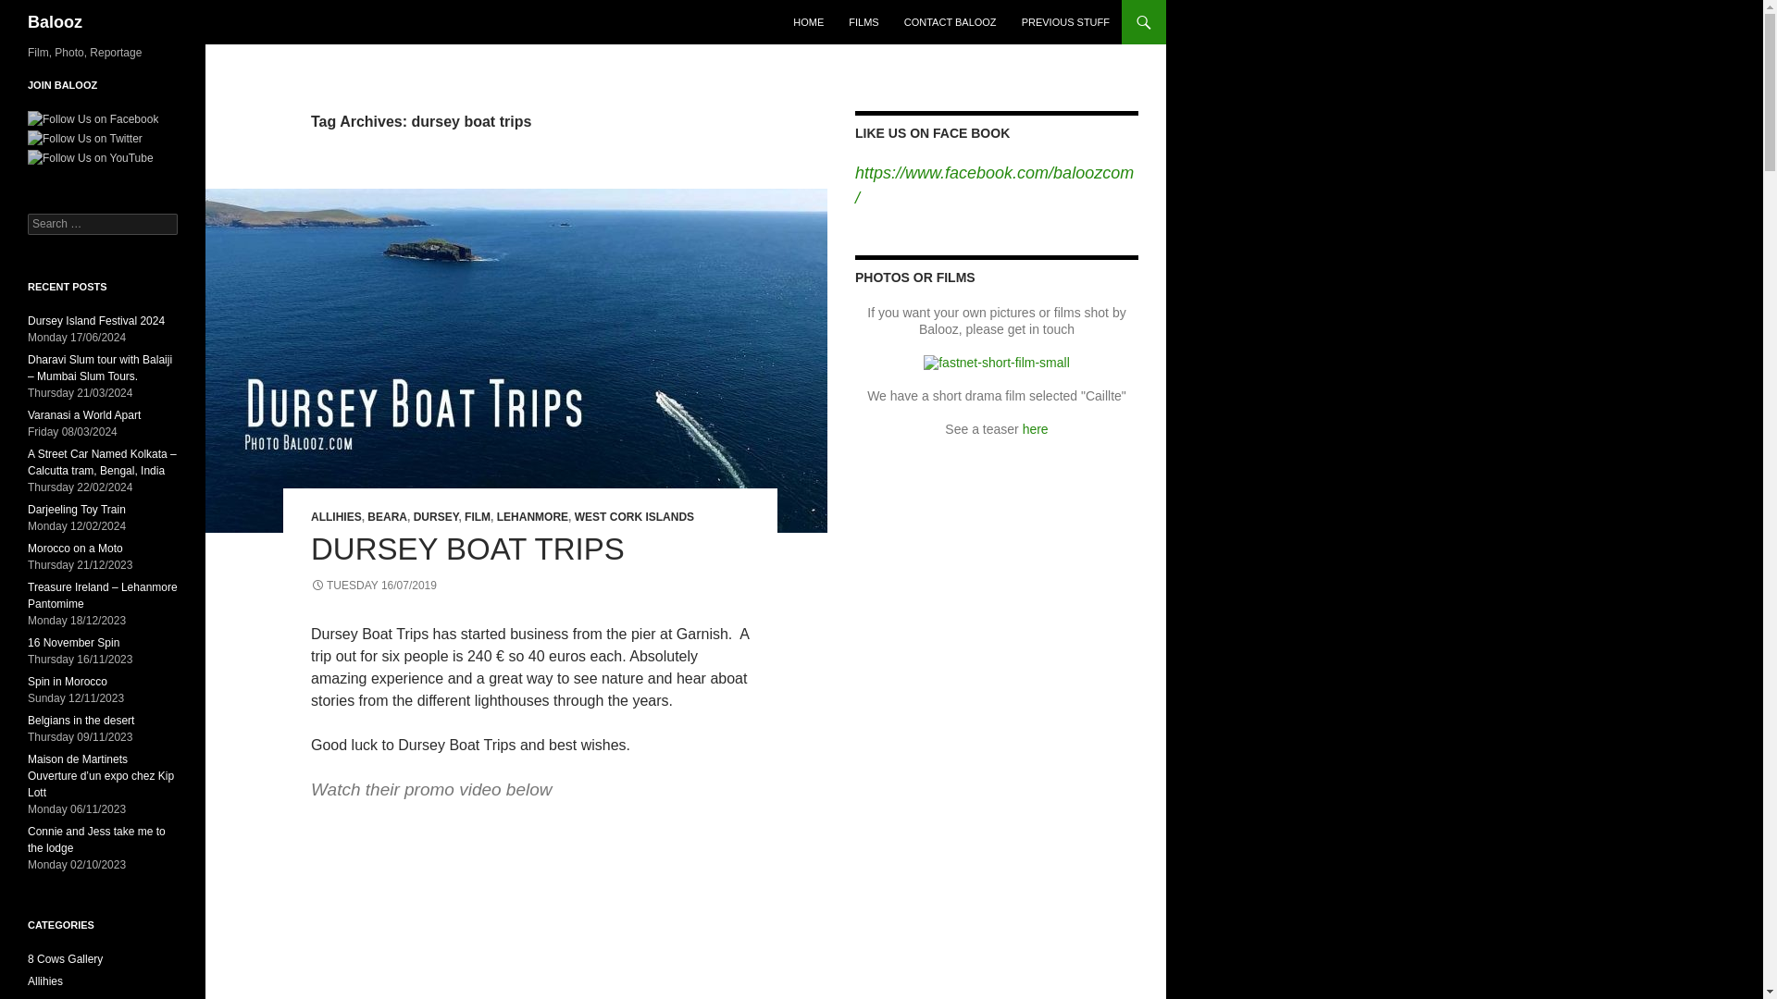 This screenshot has height=999, width=1777. Describe the element at coordinates (337, 516) in the screenshot. I see `ALLIHIES` at that location.